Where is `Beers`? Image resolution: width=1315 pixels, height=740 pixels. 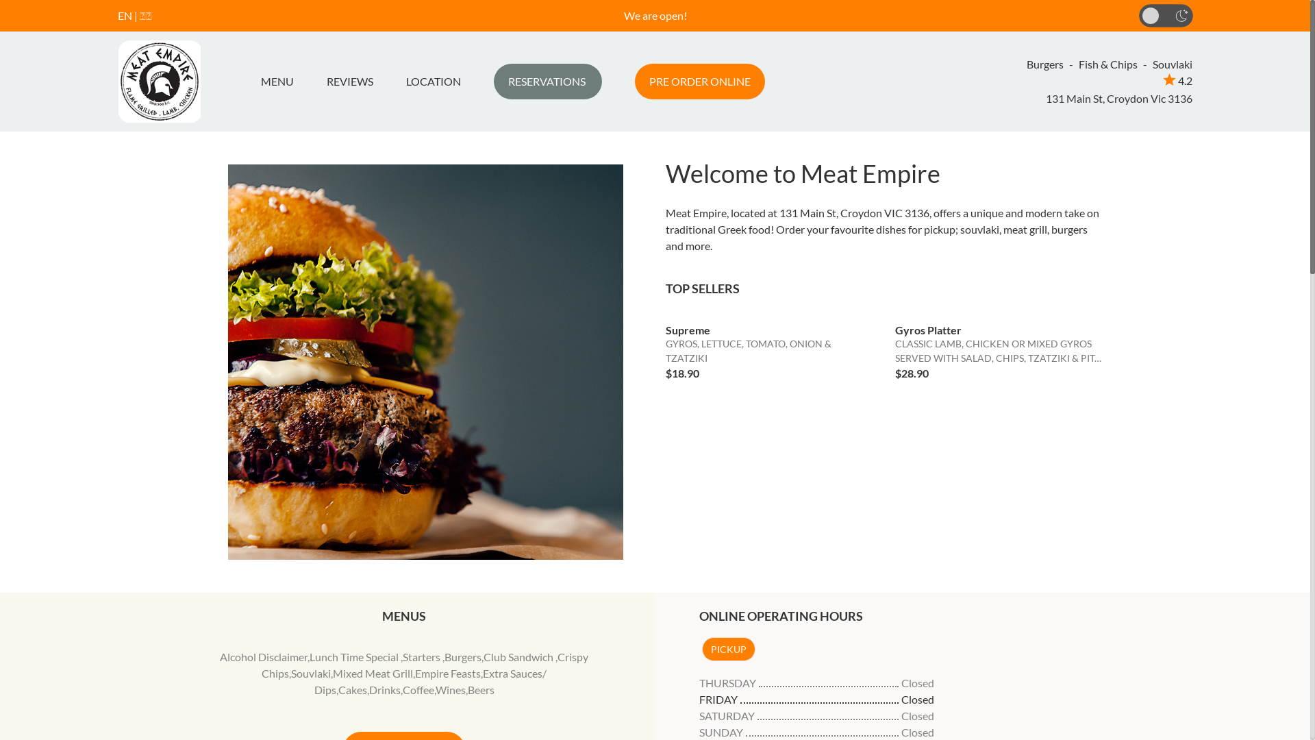
Beers is located at coordinates (481, 689).